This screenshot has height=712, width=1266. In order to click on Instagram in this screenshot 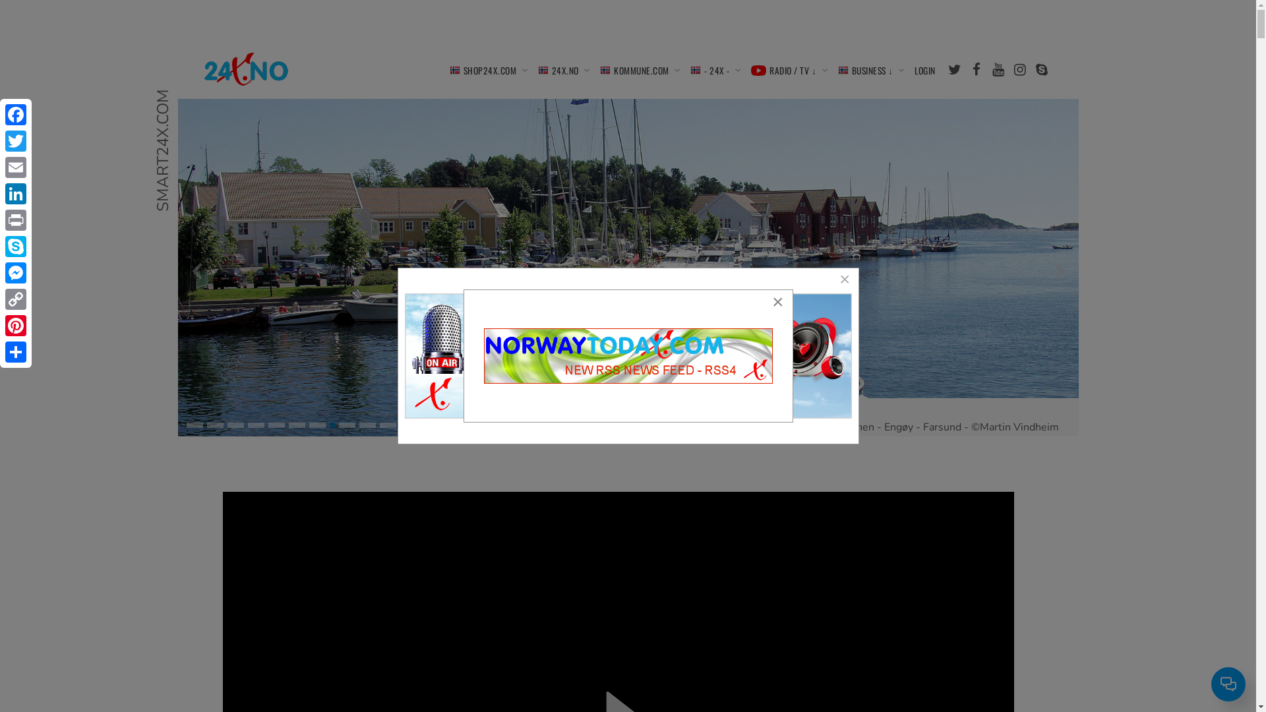, I will do `click(1019, 70)`.